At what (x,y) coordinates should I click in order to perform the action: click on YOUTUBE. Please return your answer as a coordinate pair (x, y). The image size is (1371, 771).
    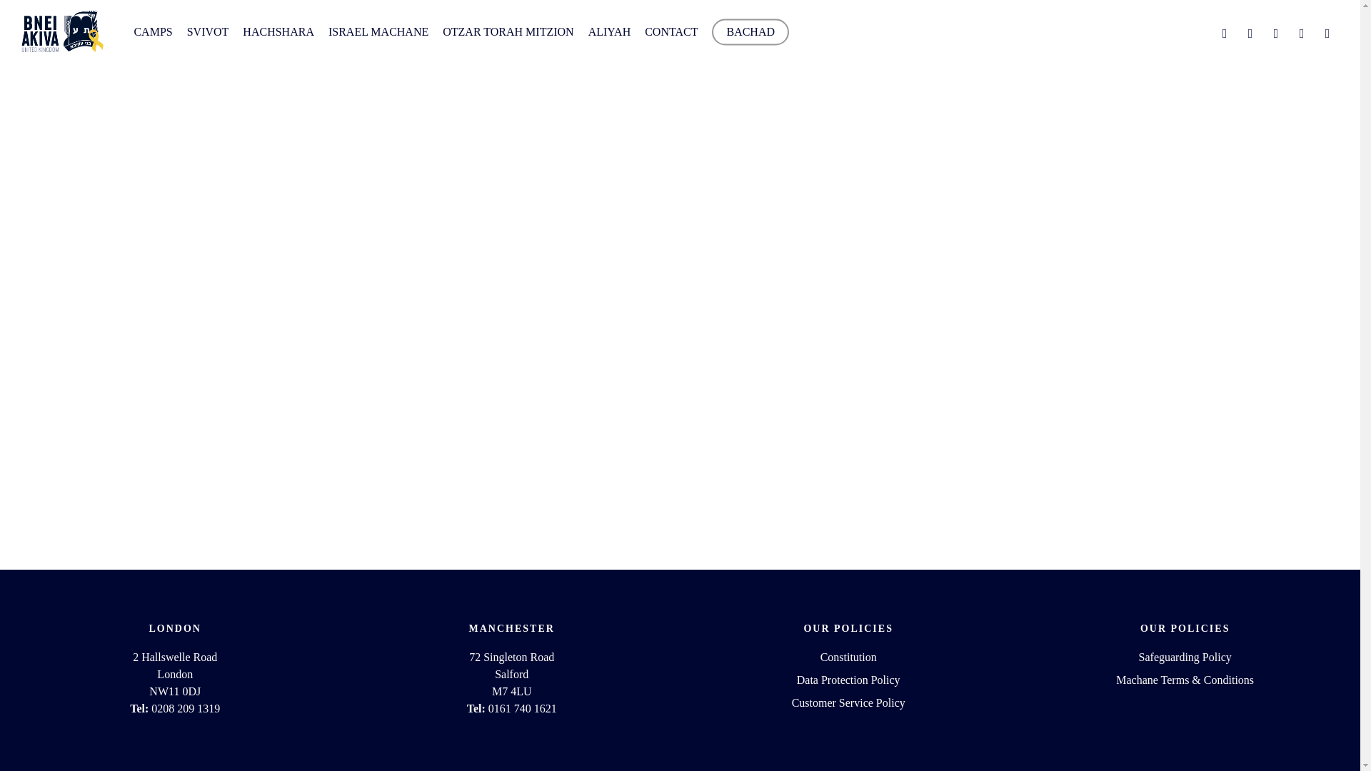
    Looking at the image, I should click on (1250, 31).